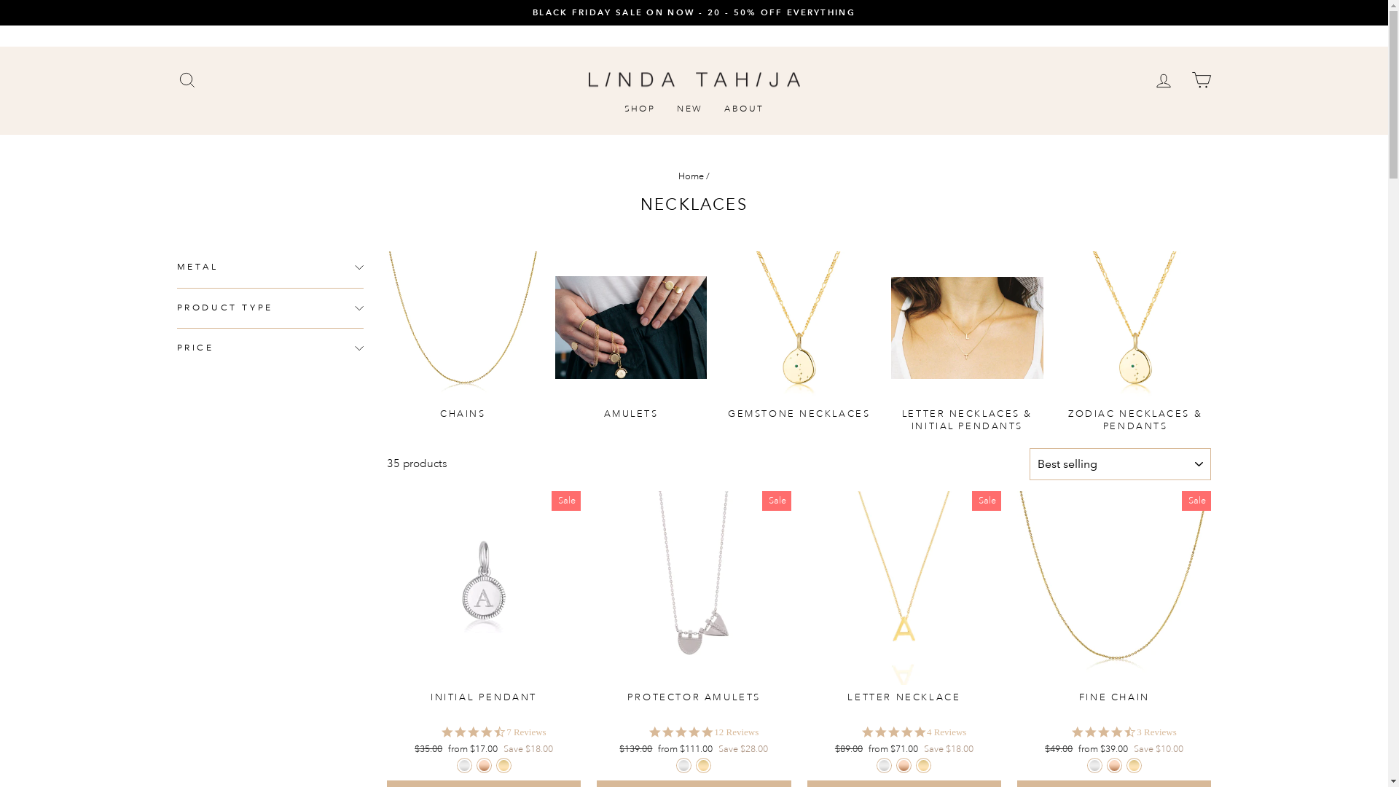  I want to click on AMULETS, so click(631, 335).